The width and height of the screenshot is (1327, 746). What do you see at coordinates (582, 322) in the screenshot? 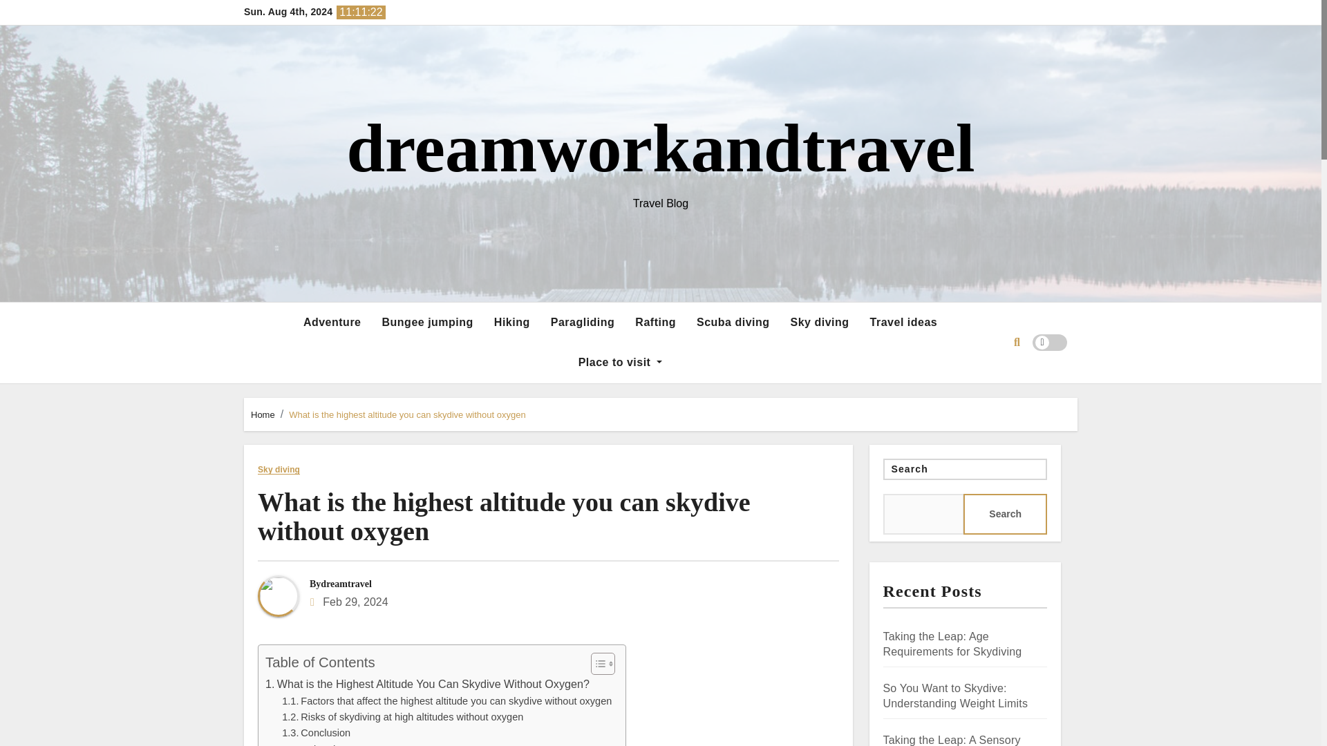
I see `Paragliding` at bounding box center [582, 322].